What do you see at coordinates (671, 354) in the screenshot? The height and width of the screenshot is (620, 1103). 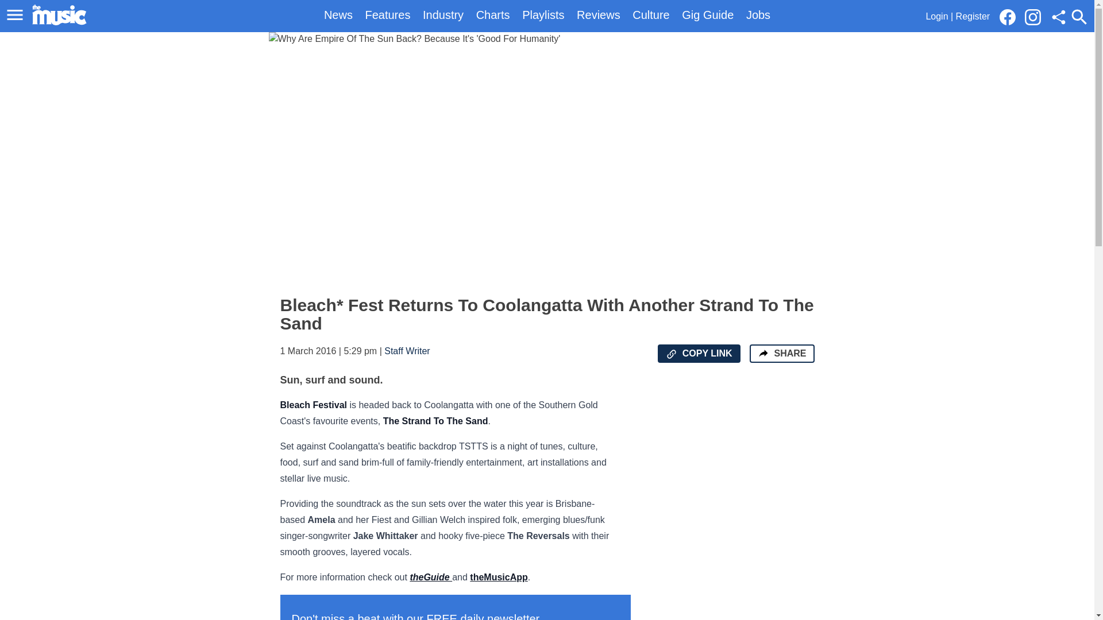 I see `Copy the page URL` at bounding box center [671, 354].